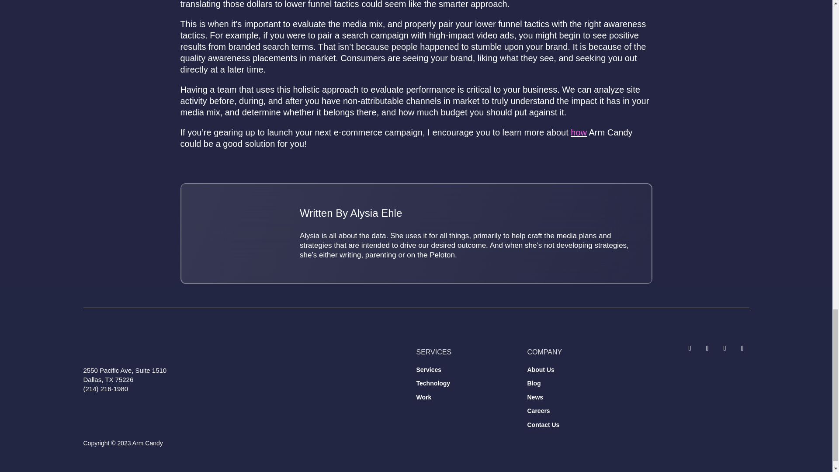 The width and height of the screenshot is (839, 472). I want to click on About Us, so click(540, 370).